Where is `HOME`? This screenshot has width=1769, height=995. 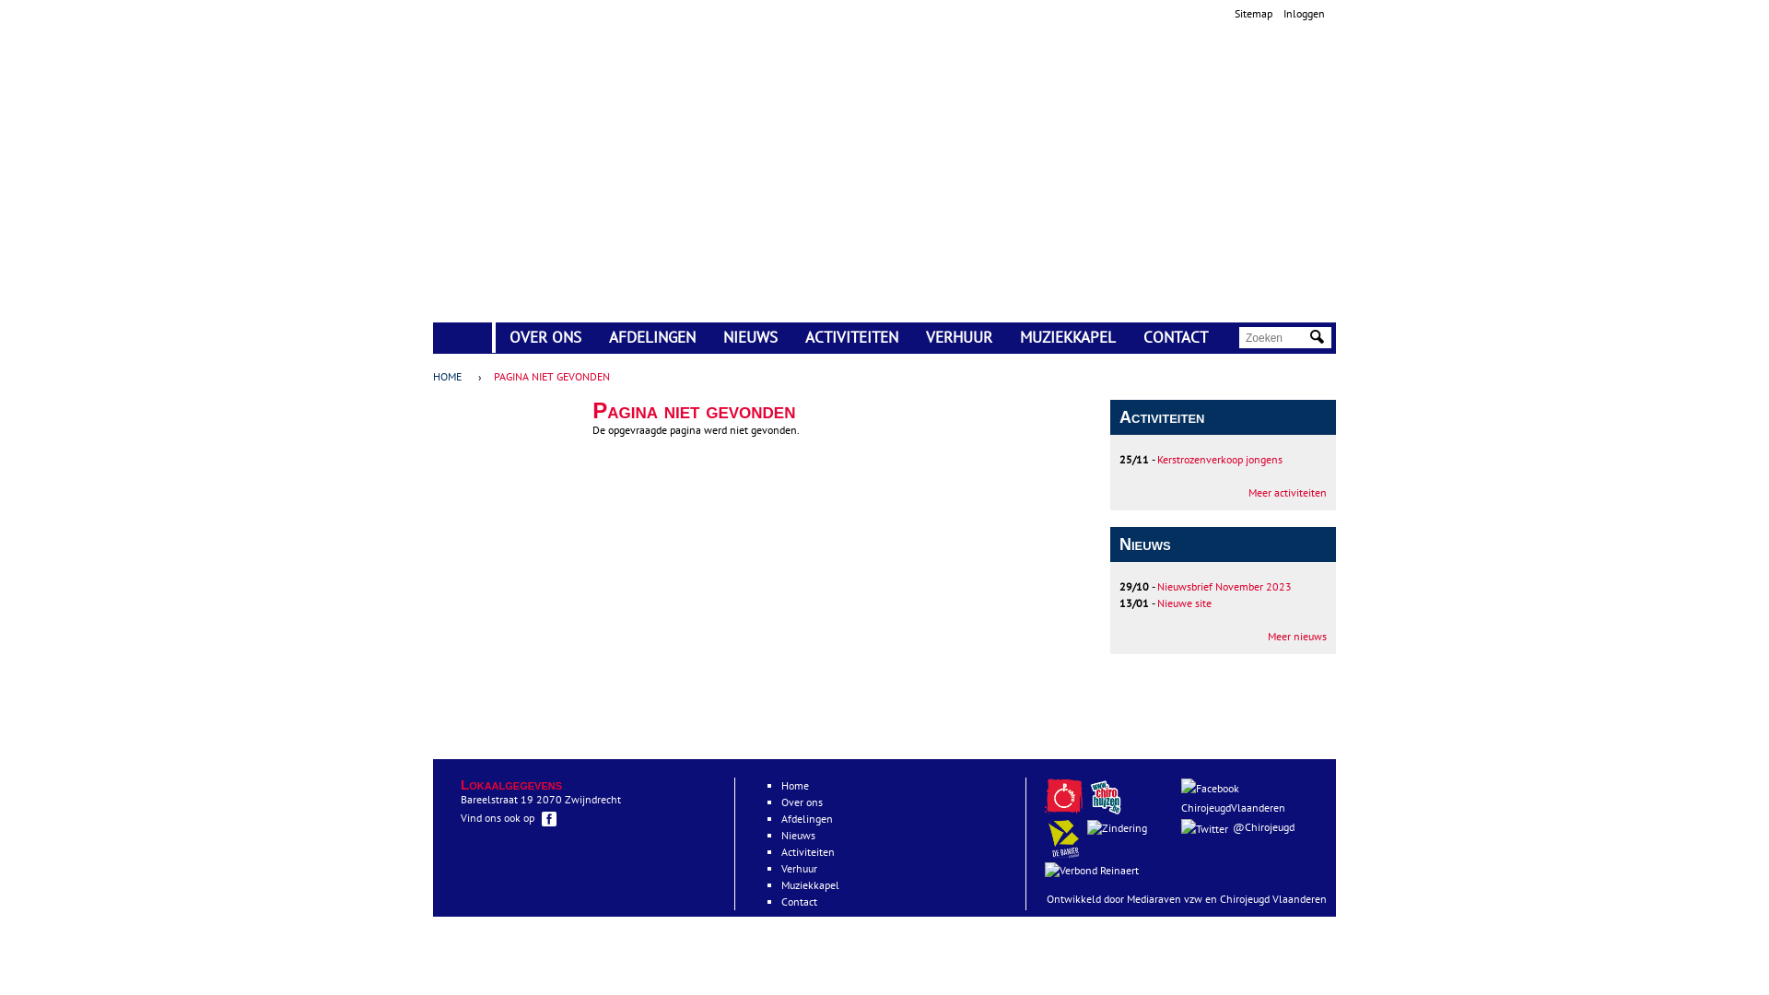 HOME is located at coordinates (451, 377).